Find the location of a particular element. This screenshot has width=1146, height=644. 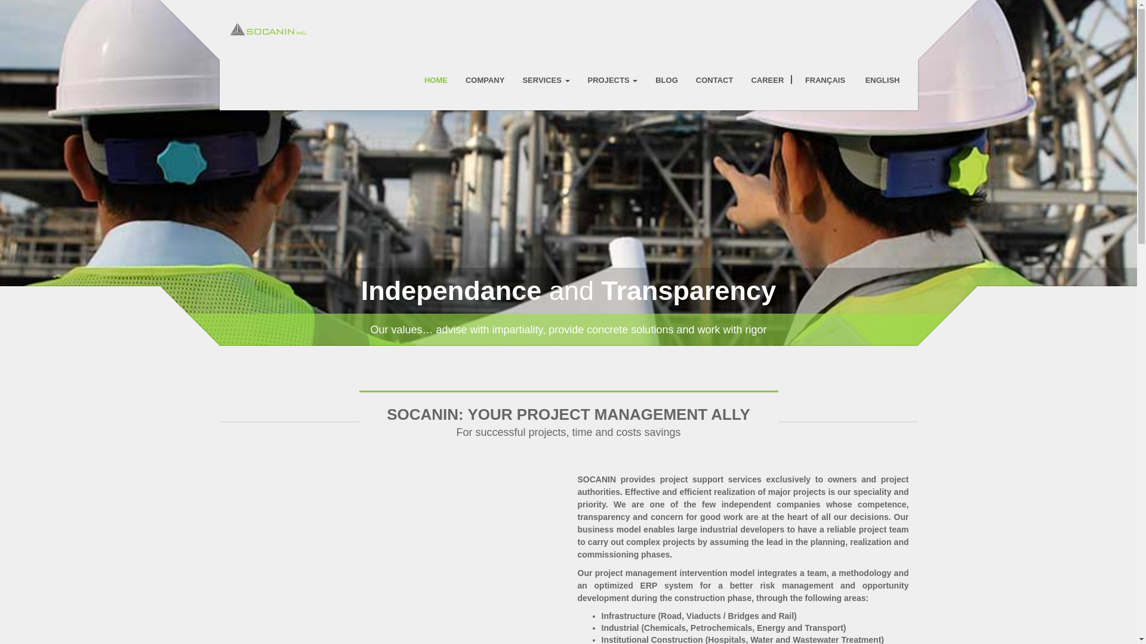

SERVICES is located at coordinates (546, 80).